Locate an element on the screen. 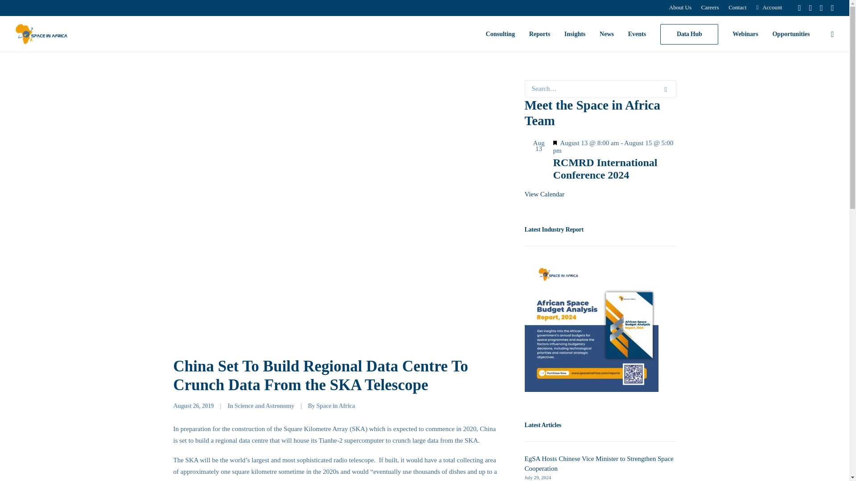 Image resolution: width=856 pixels, height=481 pixels. Space in Africa is located at coordinates (335, 406).